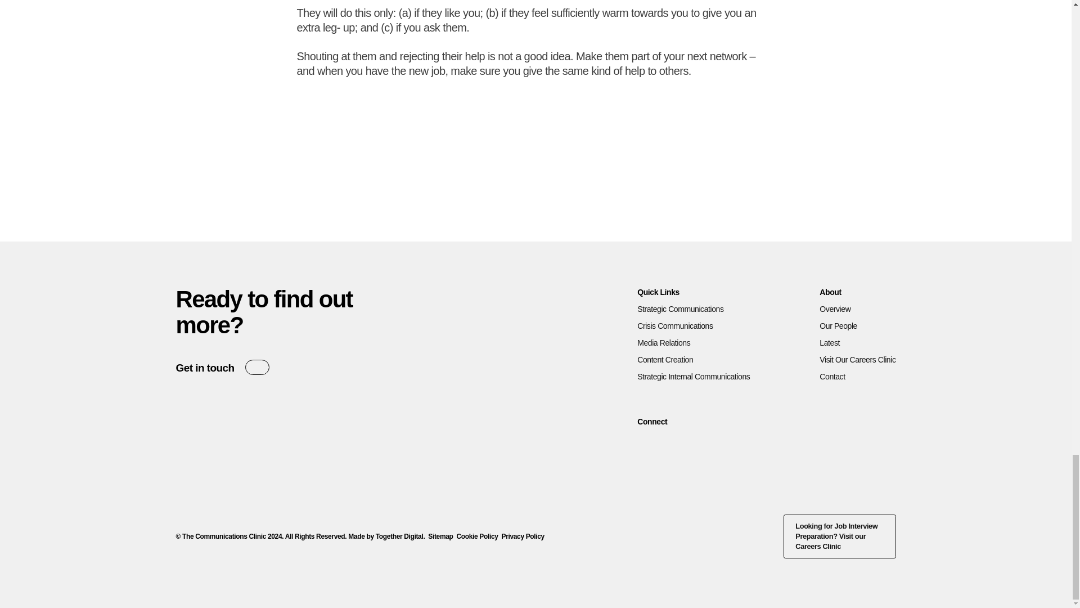 The height and width of the screenshot is (608, 1080). What do you see at coordinates (509, 174) in the screenshot?
I see `Twitter` at bounding box center [509, 174].